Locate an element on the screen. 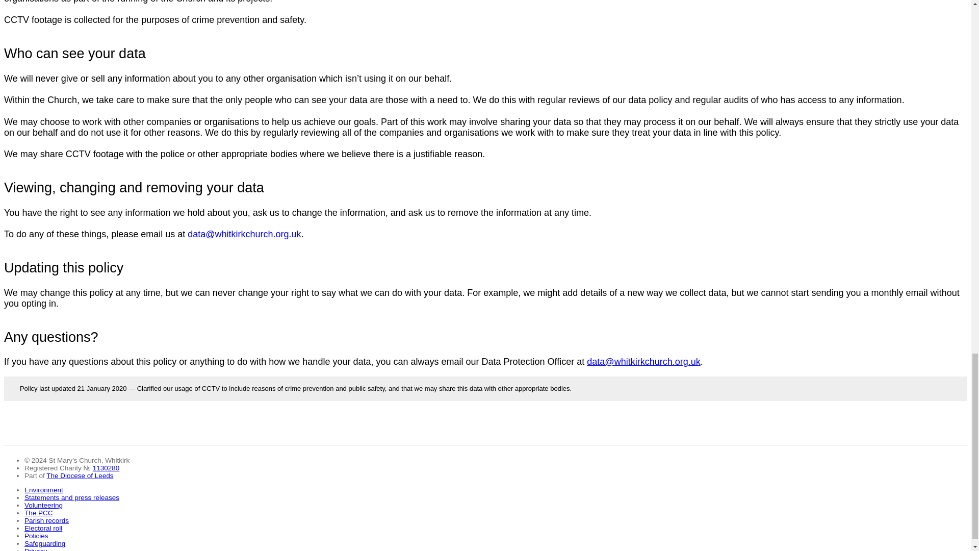 This screenshot has height=551, width=979. Policies is located at coordinates (36, 536).